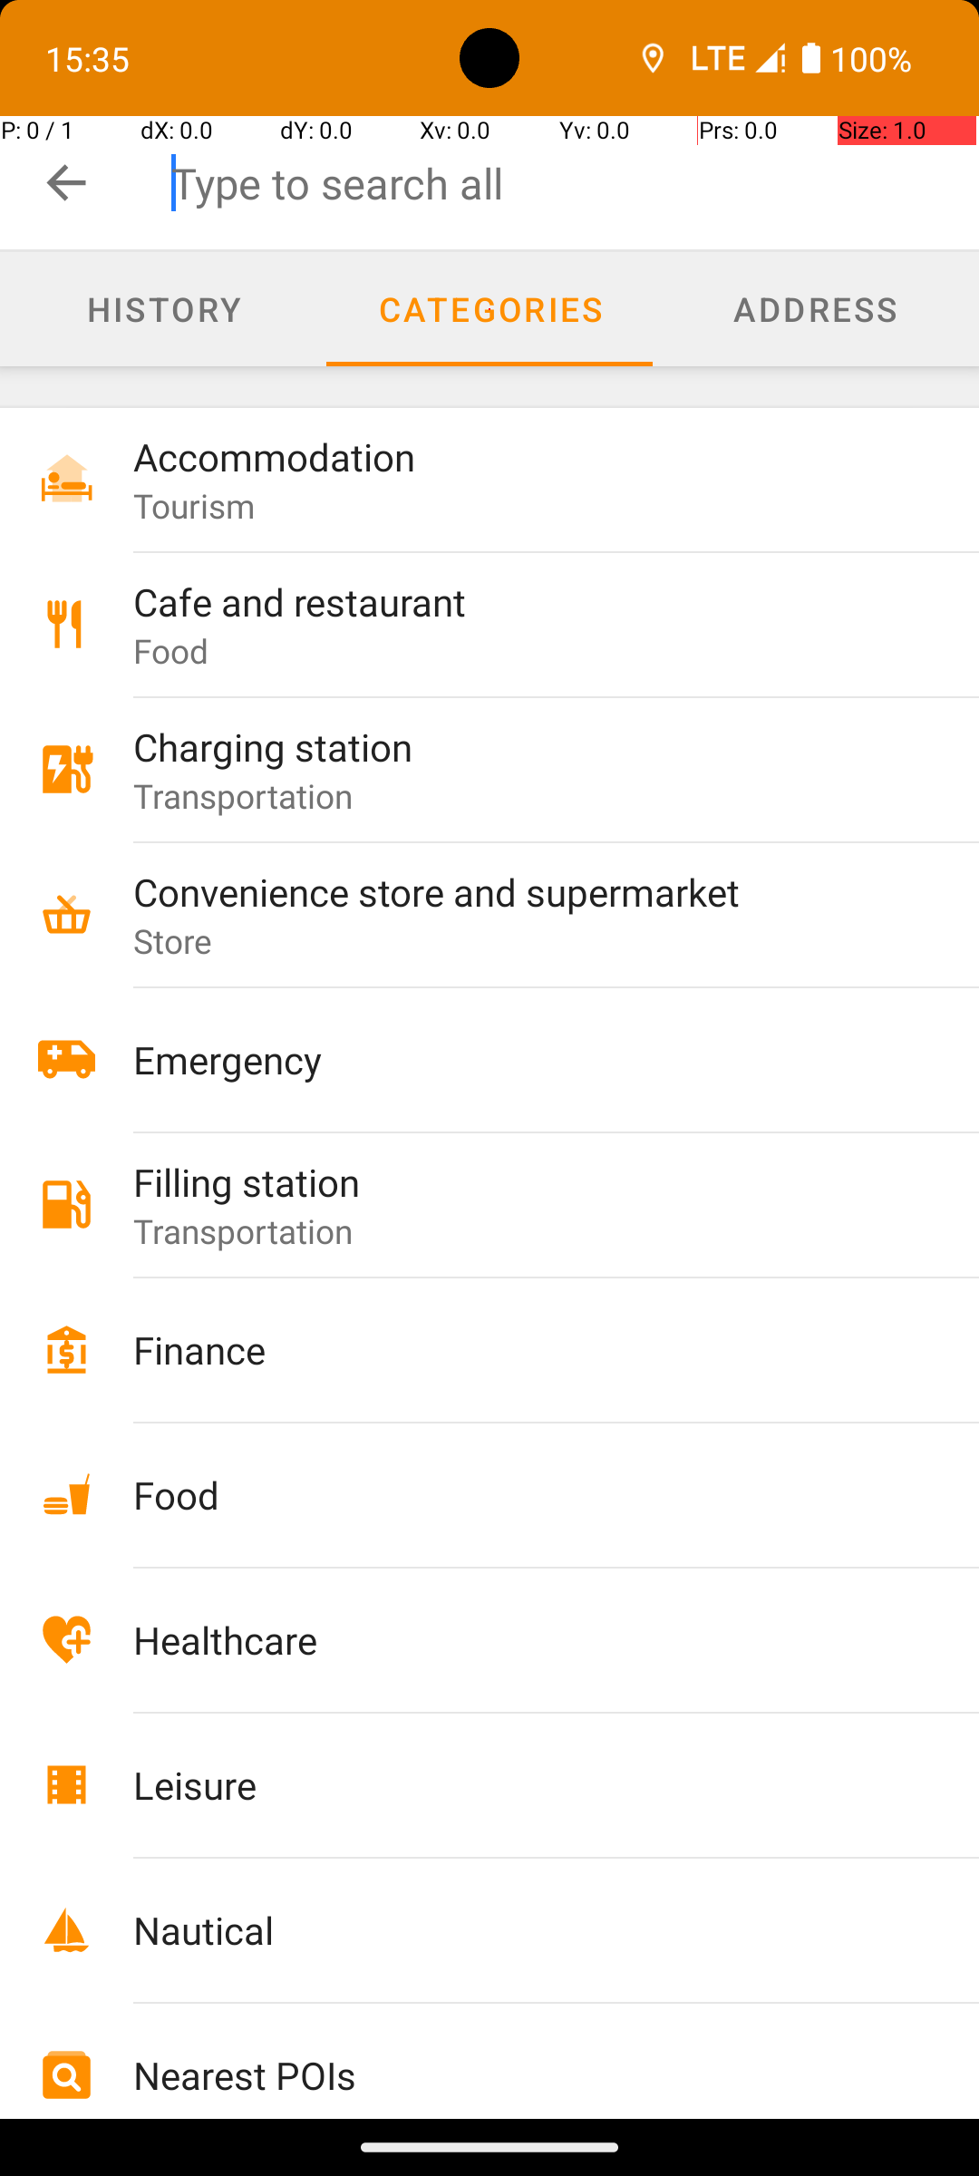 This screenshot has width=979, height=2176. I want to click on Accommodation, so click(519, 457).